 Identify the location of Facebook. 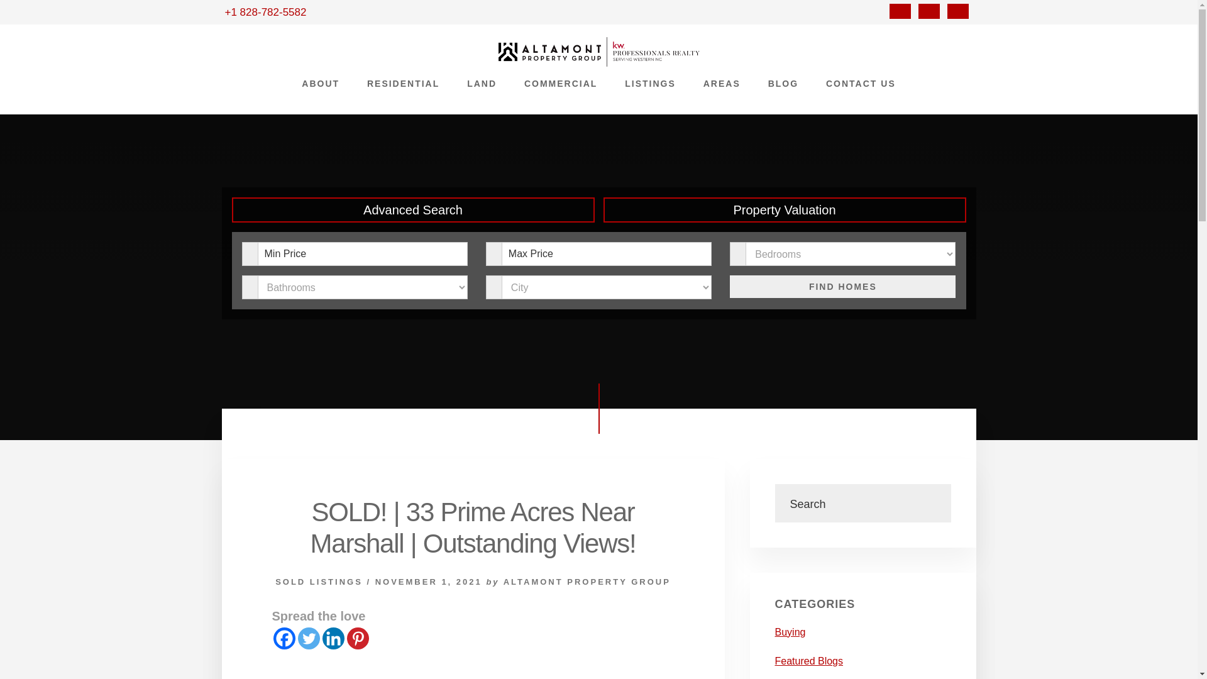
(900, 11).